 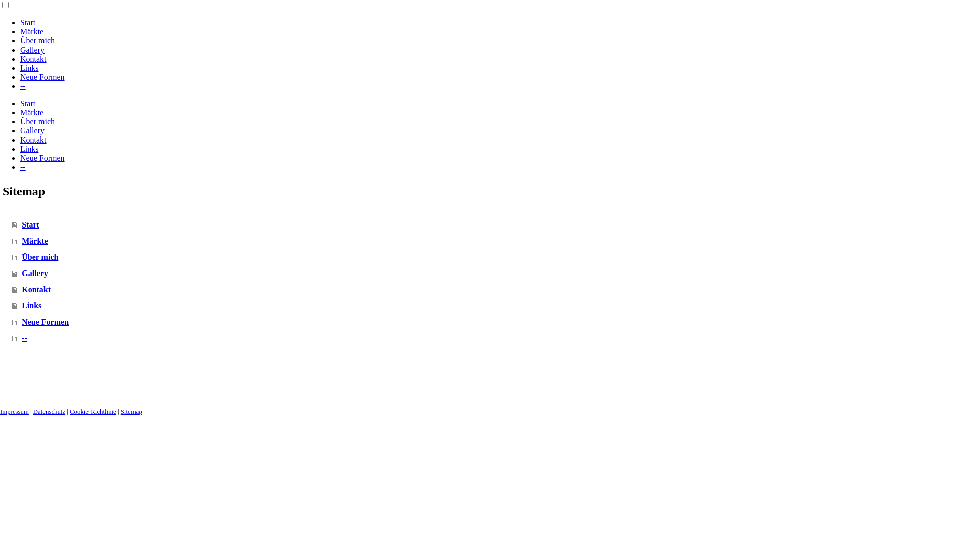 What do you see at coordinates (33, 140) in the screenshot?
I see `Kontakt` at bounding box center [33, 140].